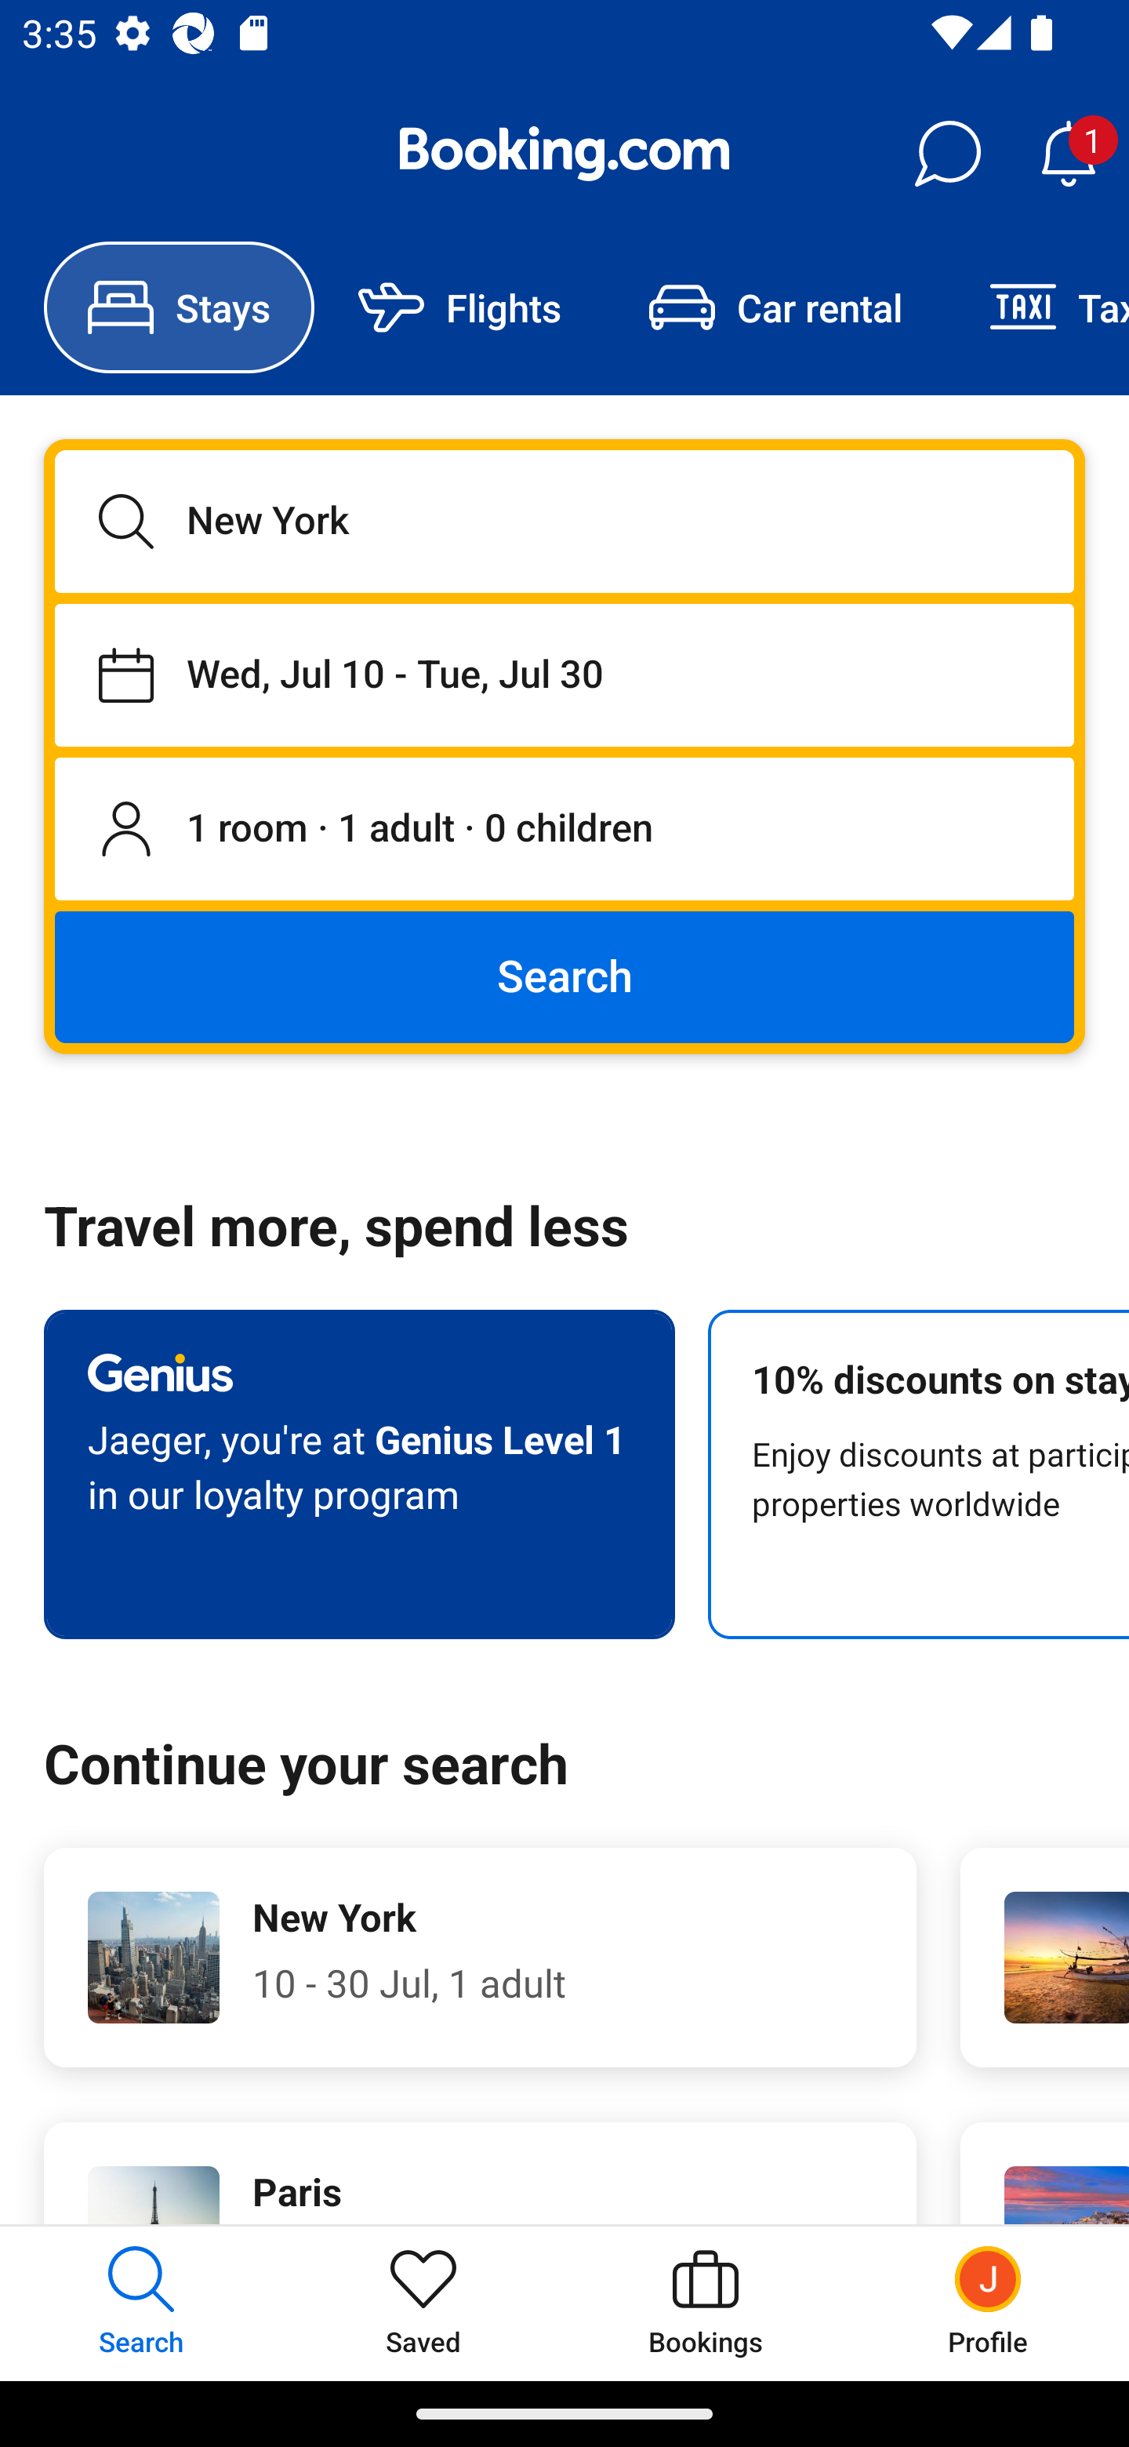 This screenshot has height=2447, width=1129. What do you see at coordinates (423, 2303) in the screenshot?
I see `Saved` at bounding box center [423, 2303].